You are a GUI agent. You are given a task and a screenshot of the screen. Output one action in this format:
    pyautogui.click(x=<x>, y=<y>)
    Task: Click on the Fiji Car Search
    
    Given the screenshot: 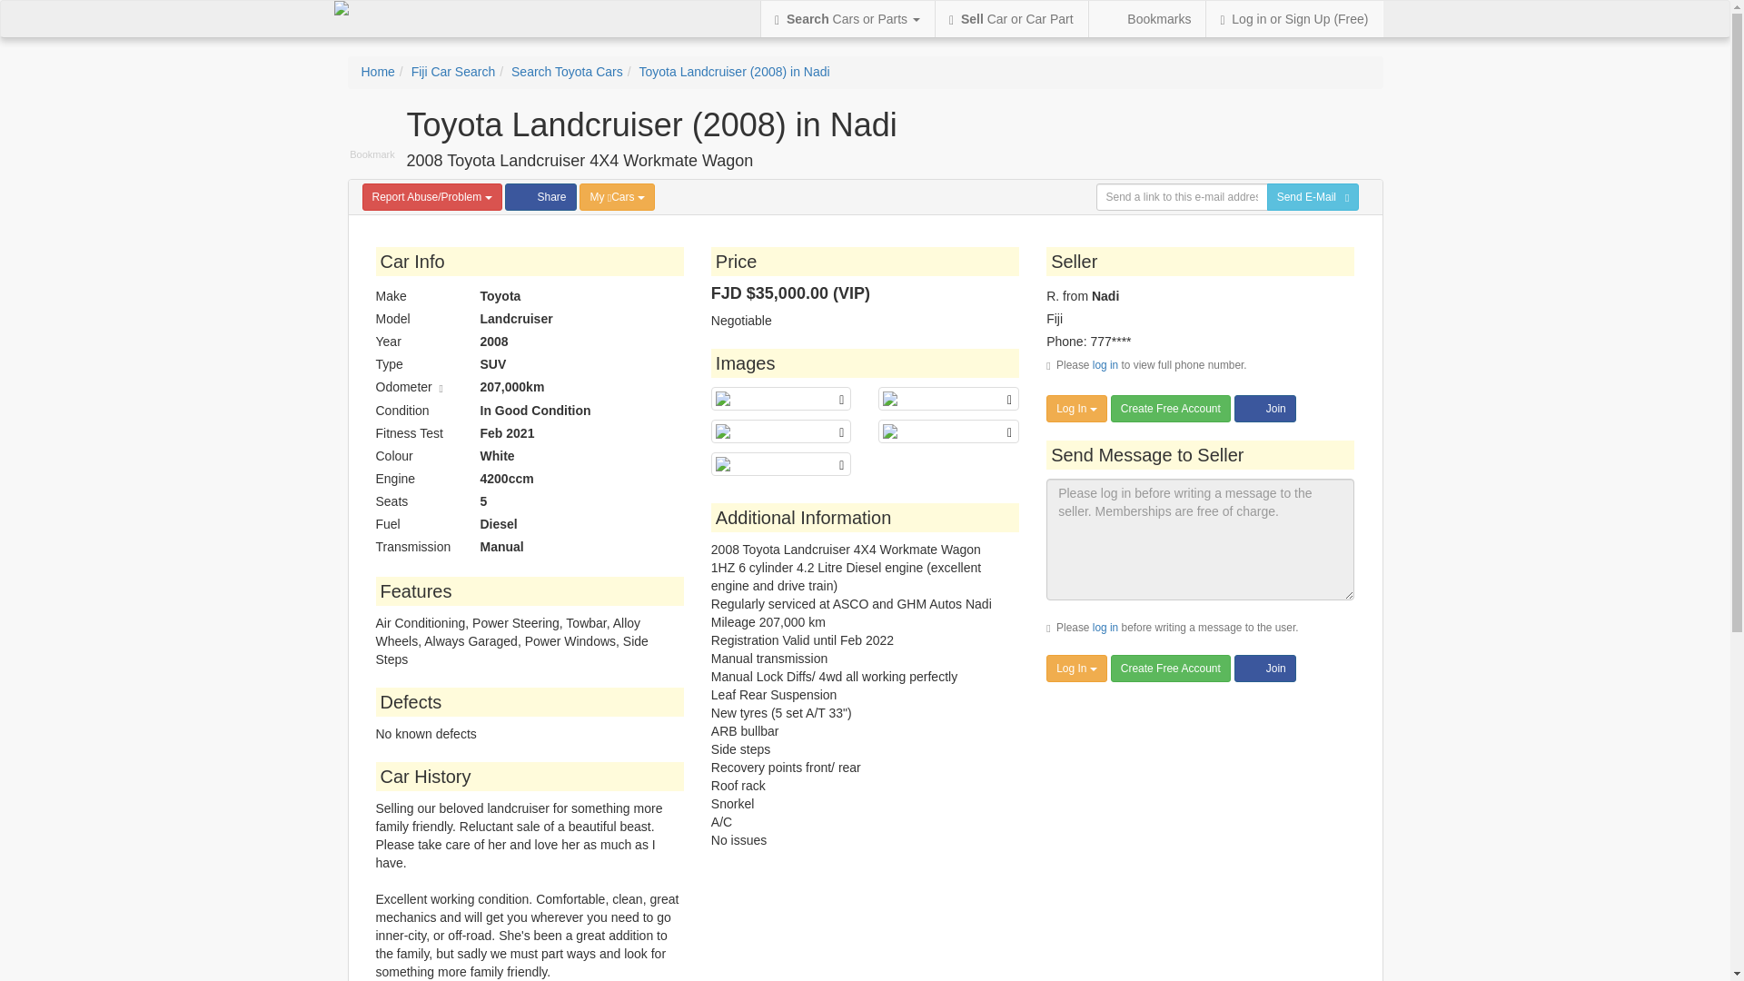 What is the action you would take?
    pyautogui.click(x=453, y=72)
    